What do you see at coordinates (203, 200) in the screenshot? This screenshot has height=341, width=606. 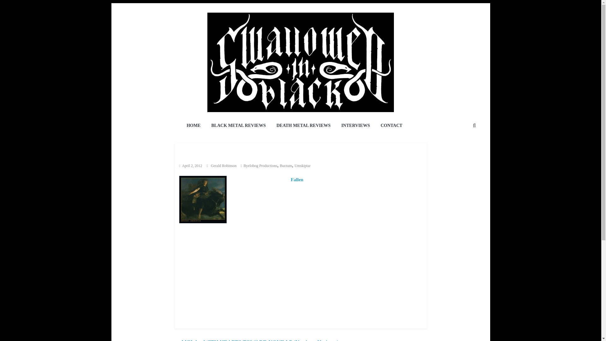 I see `Burzum - Umskiptar` at bounding box center [203, 200].